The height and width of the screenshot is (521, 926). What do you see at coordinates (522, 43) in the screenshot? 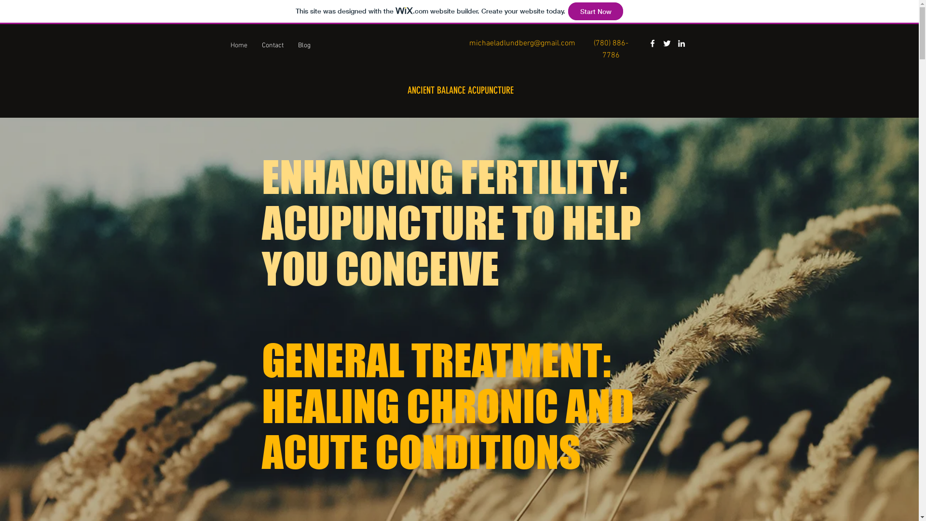
I see `michaeladlundberg@gmail.com` at bounding box center [522, 43].